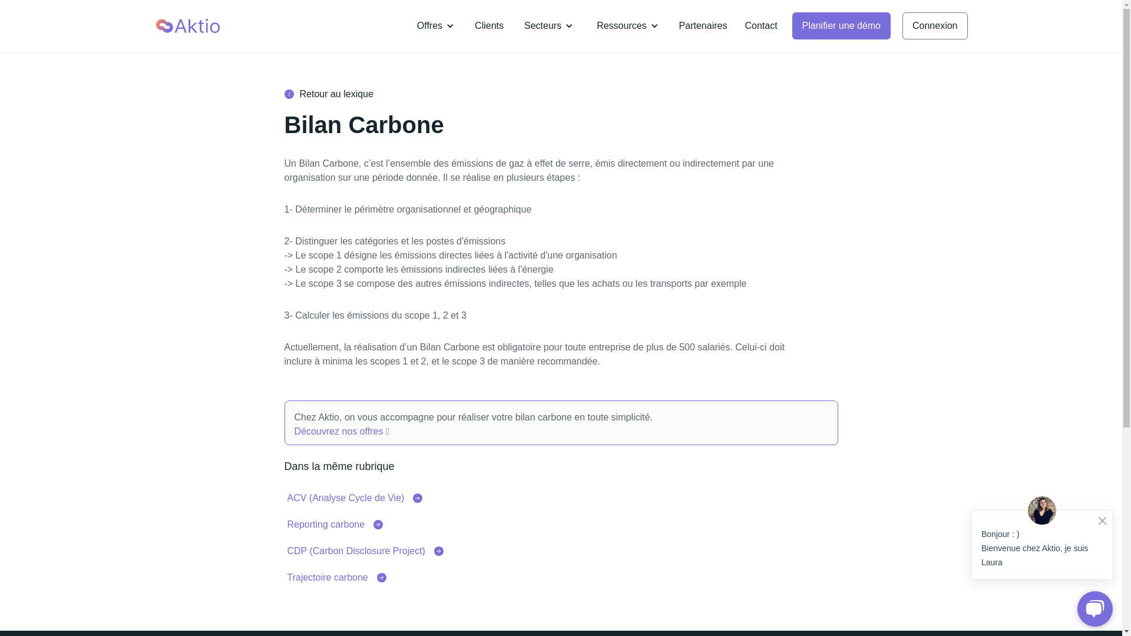 The height and width of the screenshot is (636, 1131). Describe the element at coordinates (355, 498) in the screenshot. I see `ACV (Analyse Cycle de Vie)` at that location.